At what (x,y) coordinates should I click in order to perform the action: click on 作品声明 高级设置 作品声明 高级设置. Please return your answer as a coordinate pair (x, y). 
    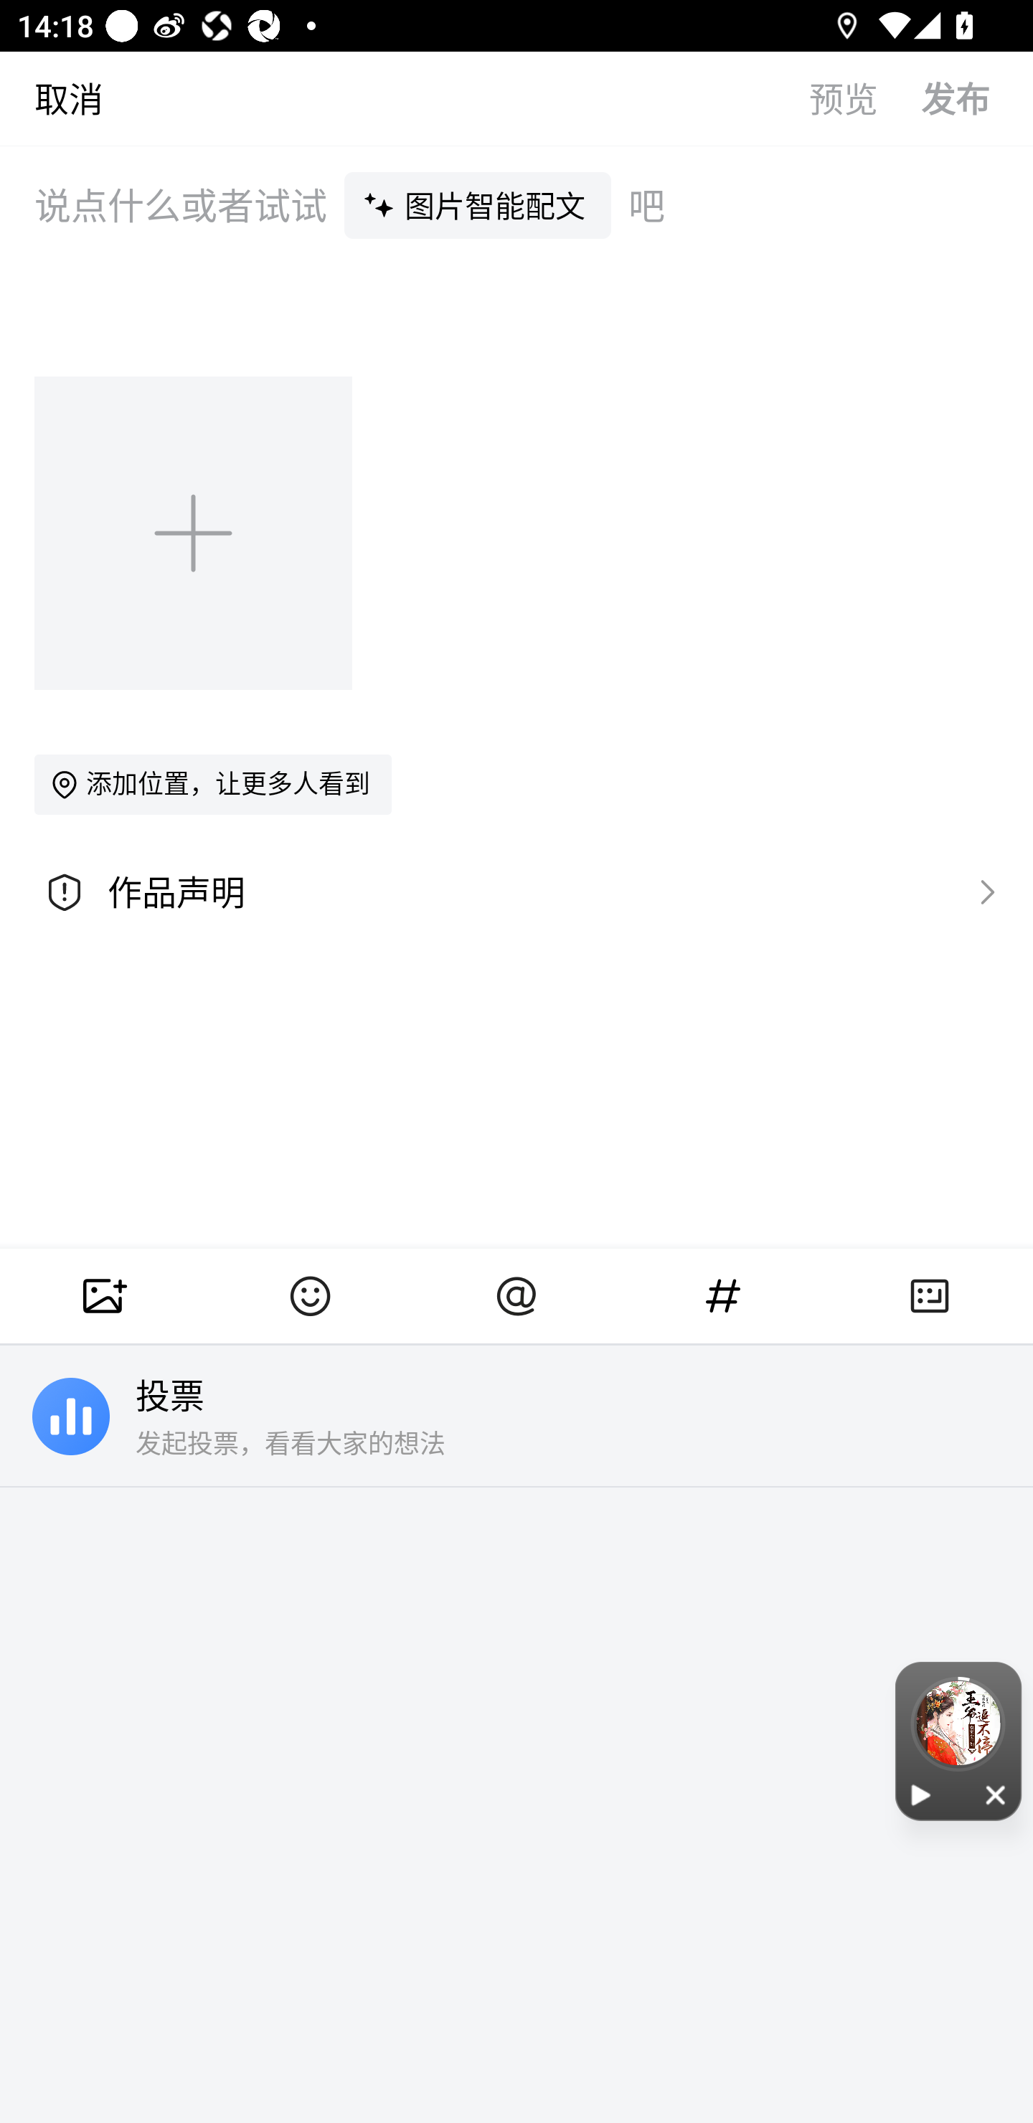
    Looking at the image, I should click on (516, 892).